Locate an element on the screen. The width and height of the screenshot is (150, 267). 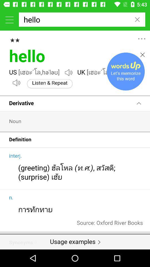
select the search bar at the top is located at coordinates (82, 19).